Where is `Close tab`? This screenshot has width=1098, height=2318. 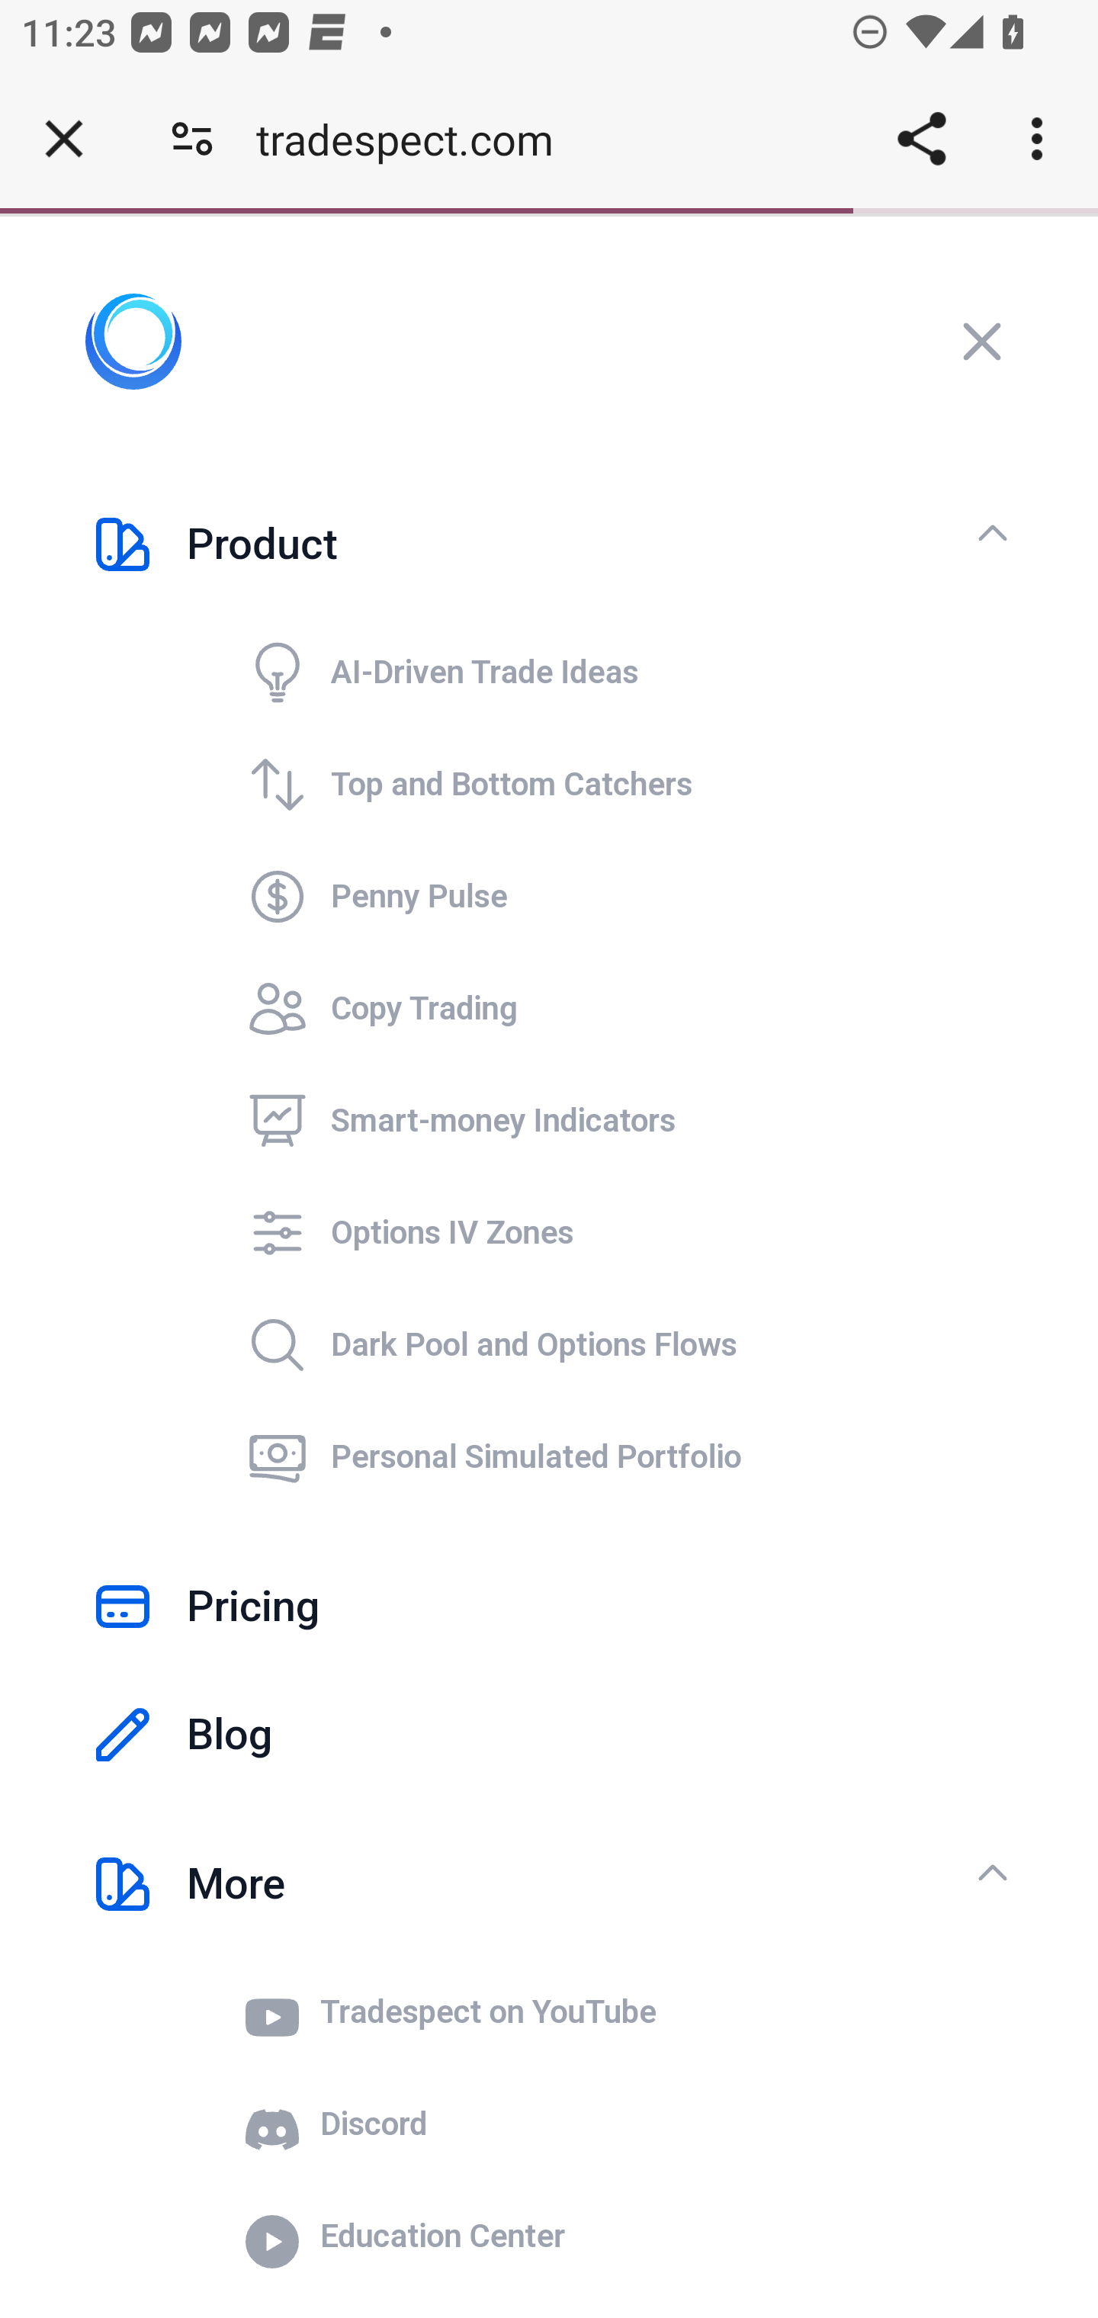 Close tab is located at coordinates (64, 139).